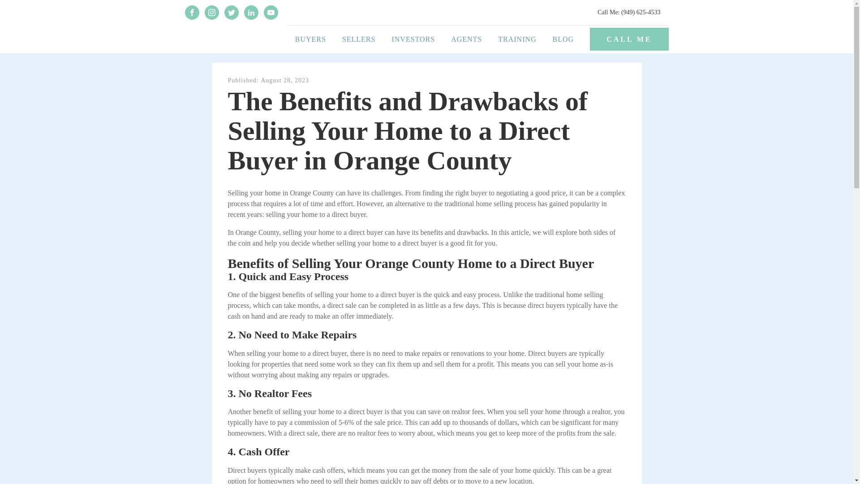 This screenshot has height=484, width=860. Describe the element at coordinates (359, 39) in the screenshot. I see `SELLERS` at that location.